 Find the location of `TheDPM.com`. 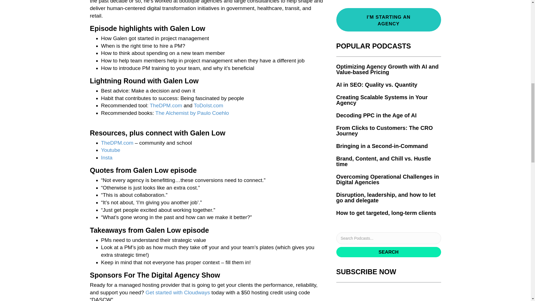

TheDPM.com is located at coordinates (117, 143).